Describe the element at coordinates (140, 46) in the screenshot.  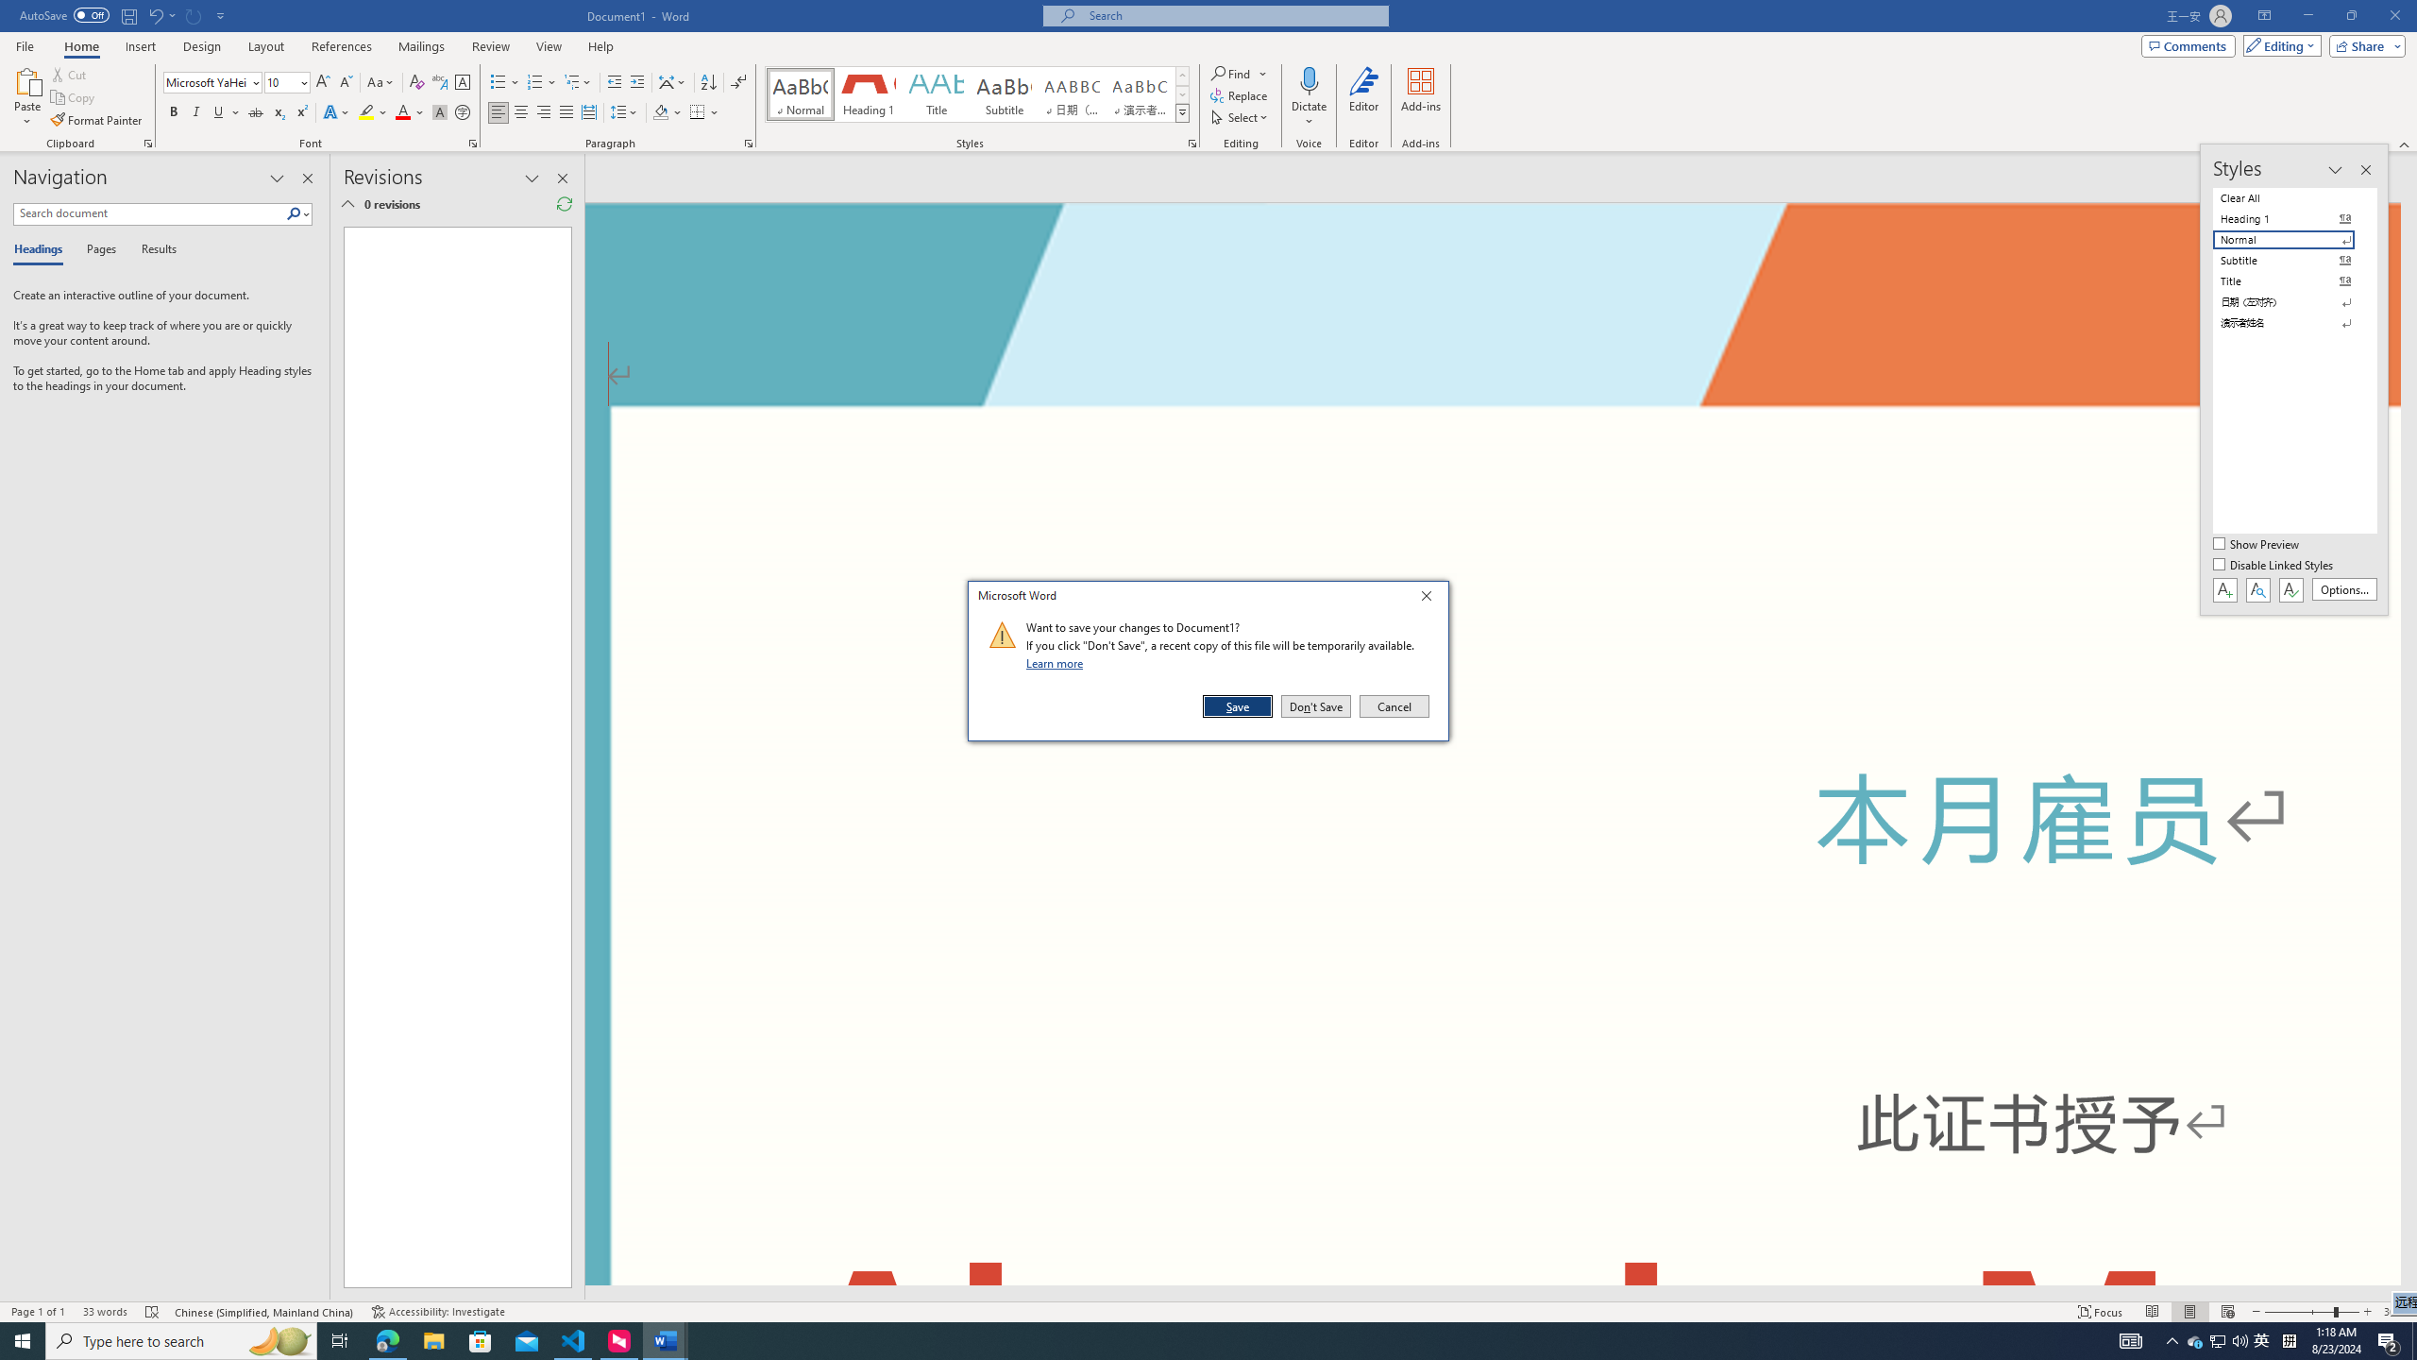
I see `Insert` at that location.